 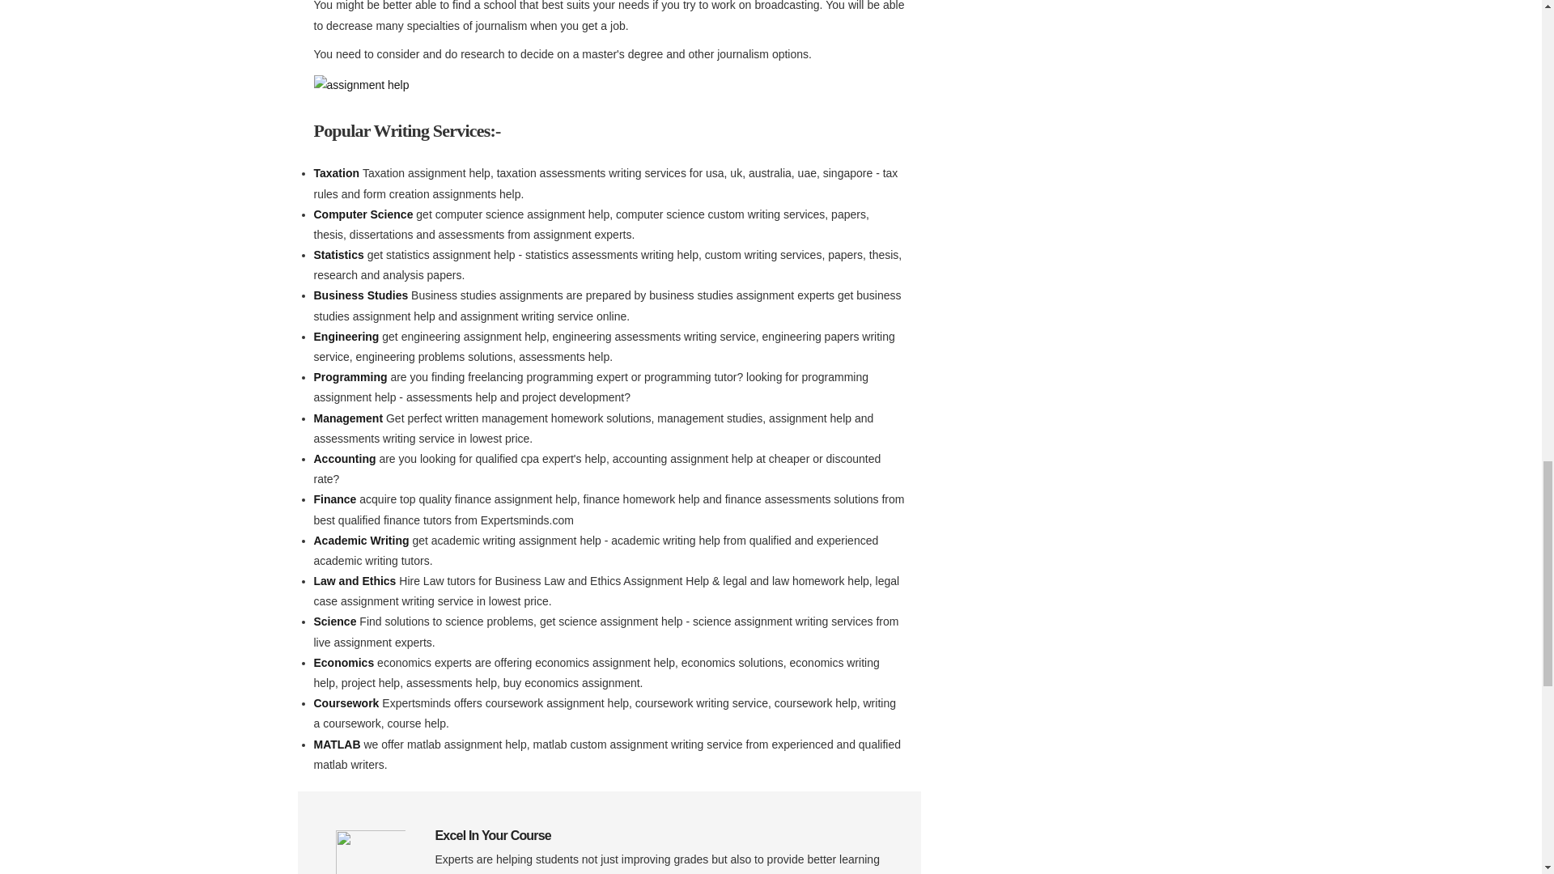 I want to click on Computer Science, so click(x=364, y=214).